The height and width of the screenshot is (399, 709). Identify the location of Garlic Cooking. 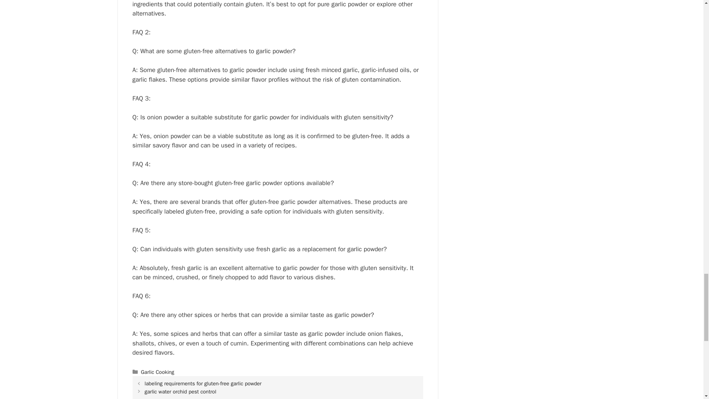
(158, 372).